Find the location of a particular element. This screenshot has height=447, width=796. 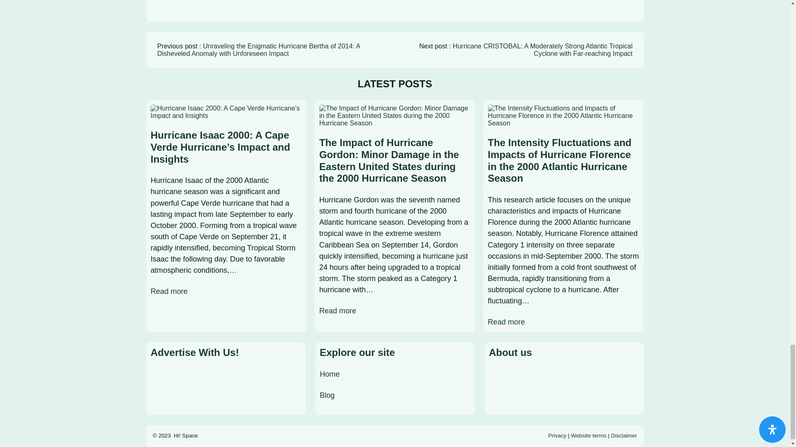

Home is located at coordinates (330, 374).